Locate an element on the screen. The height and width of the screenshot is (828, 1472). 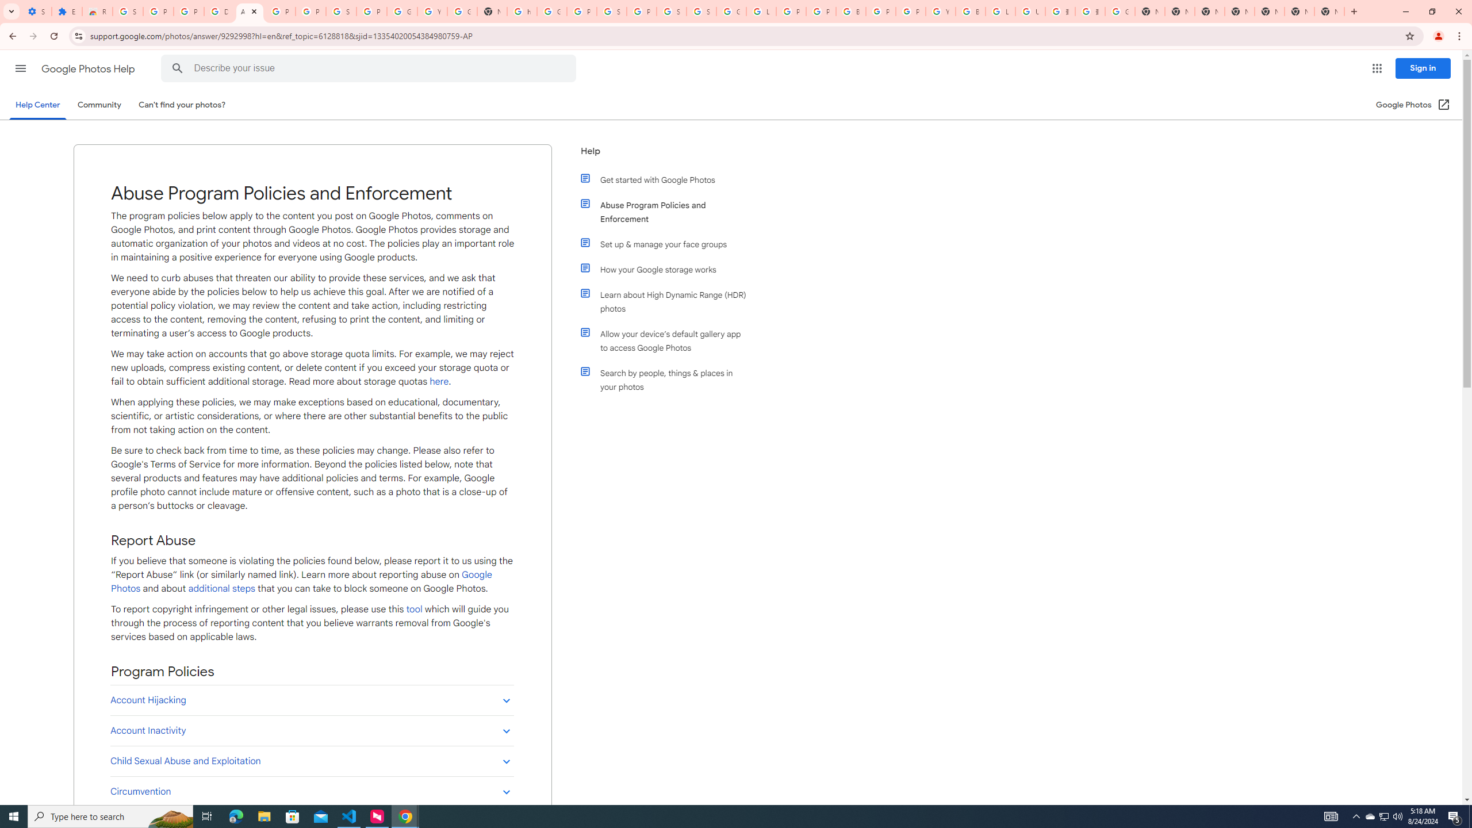
Sign in - Google Accounts is located at coordinates (672, 11).